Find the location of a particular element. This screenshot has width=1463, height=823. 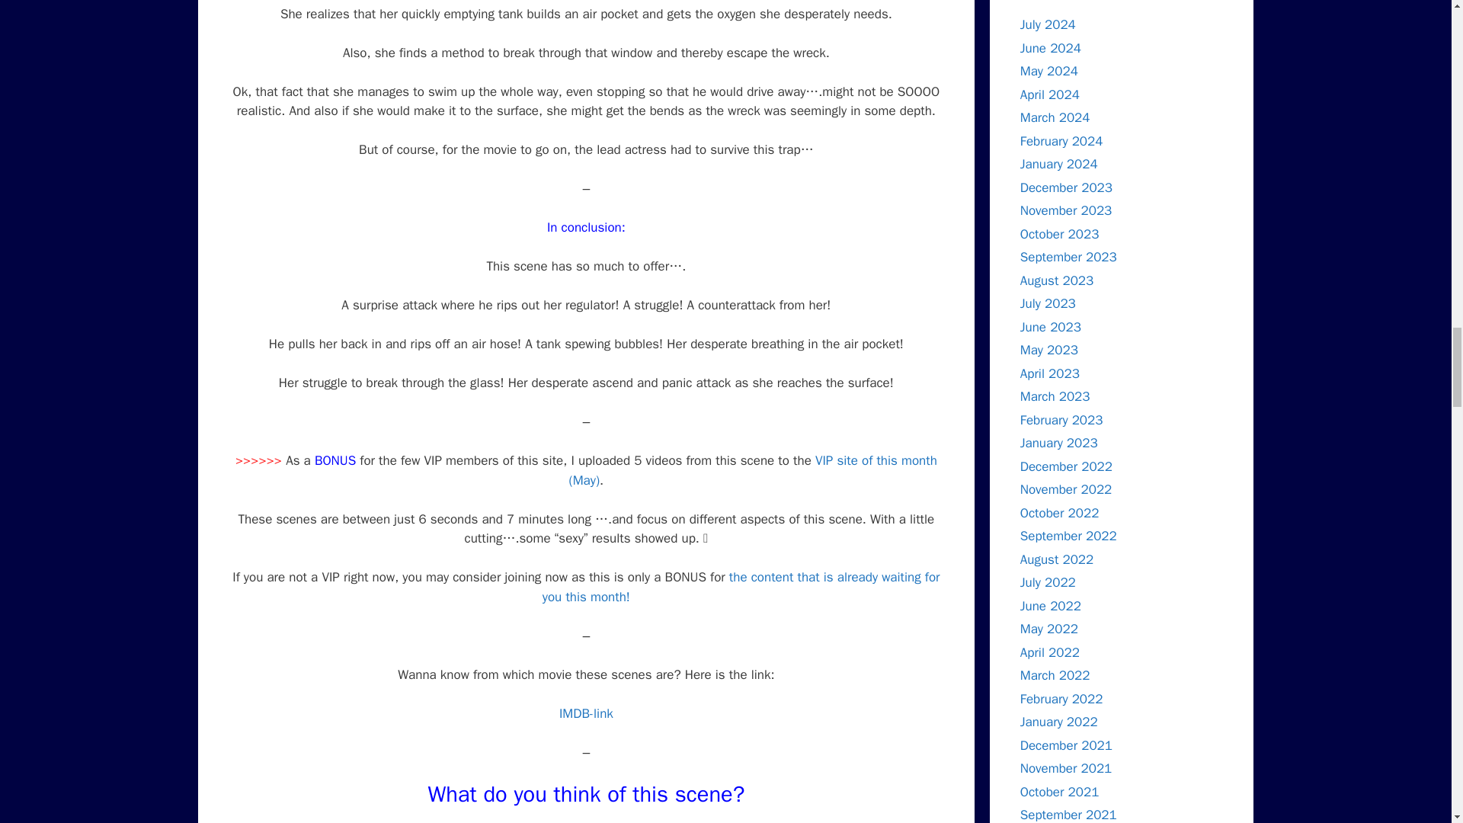

IMDB-link is located at coordinates (585, 713).